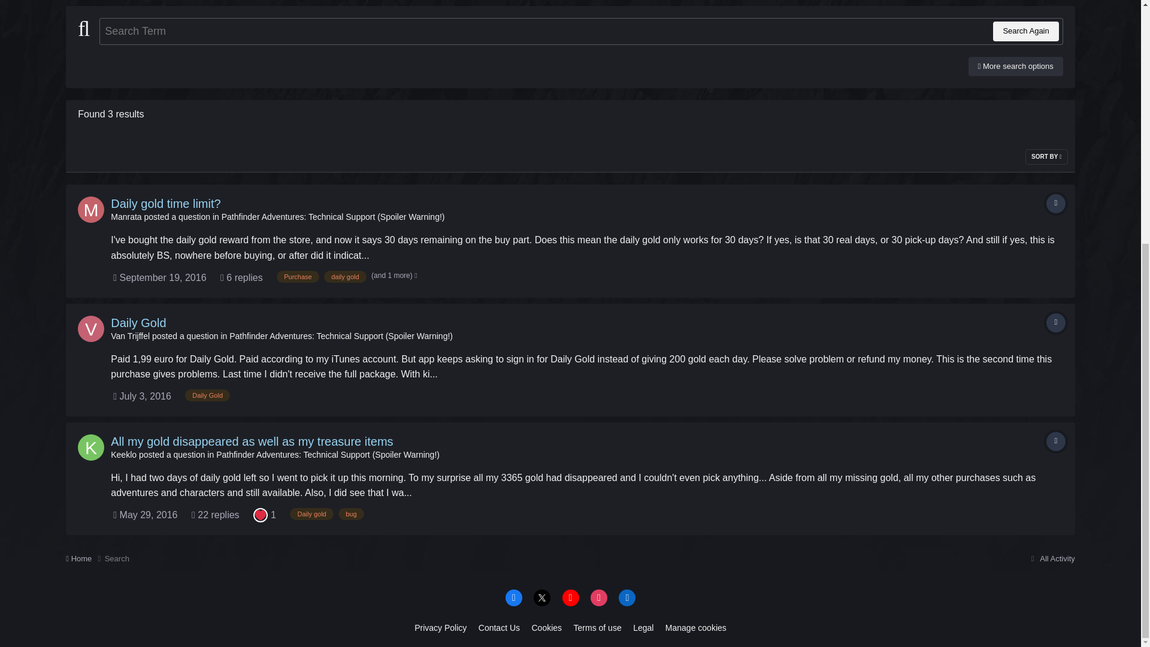 This screenshot has height=647, width=1150. I want to click on Go to Van Trijffel's profile, so click(129, 335).